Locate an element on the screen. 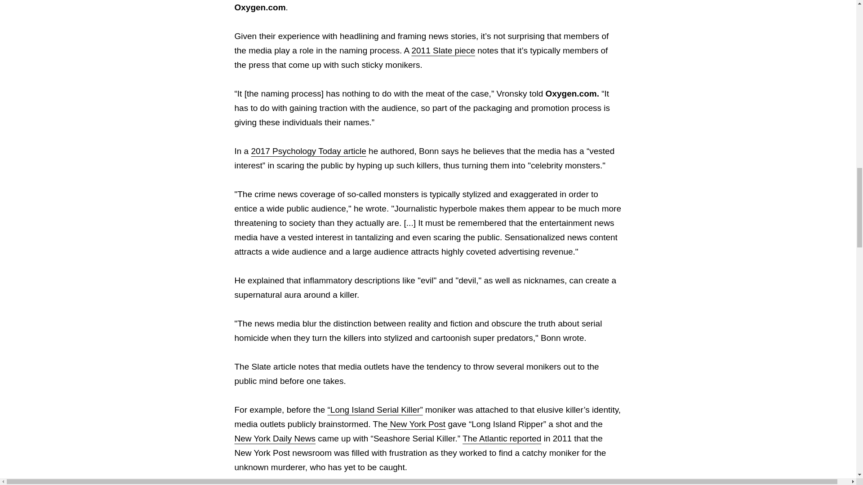  2011 Slate piece is located at coordinates (443, 50).